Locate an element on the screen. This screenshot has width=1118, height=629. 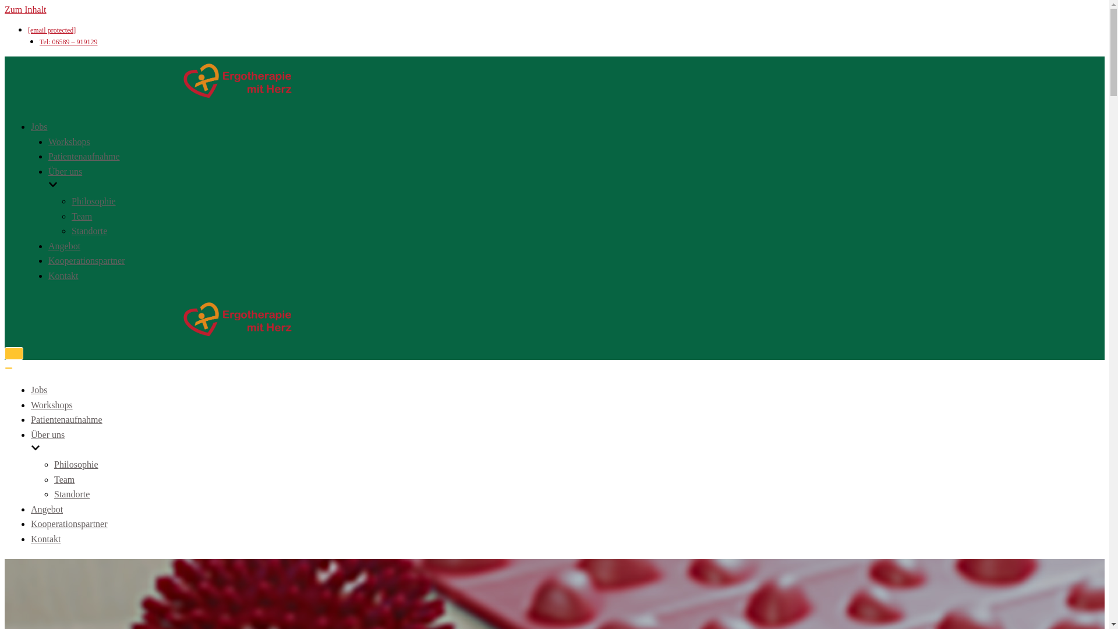
Philosophie is located at coordinates (76, 464).